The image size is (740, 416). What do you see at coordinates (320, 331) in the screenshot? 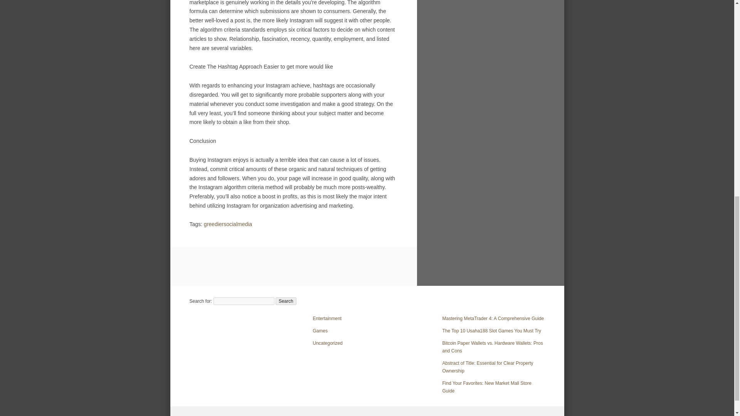
I see `Games` at bounding box center [320, 331].